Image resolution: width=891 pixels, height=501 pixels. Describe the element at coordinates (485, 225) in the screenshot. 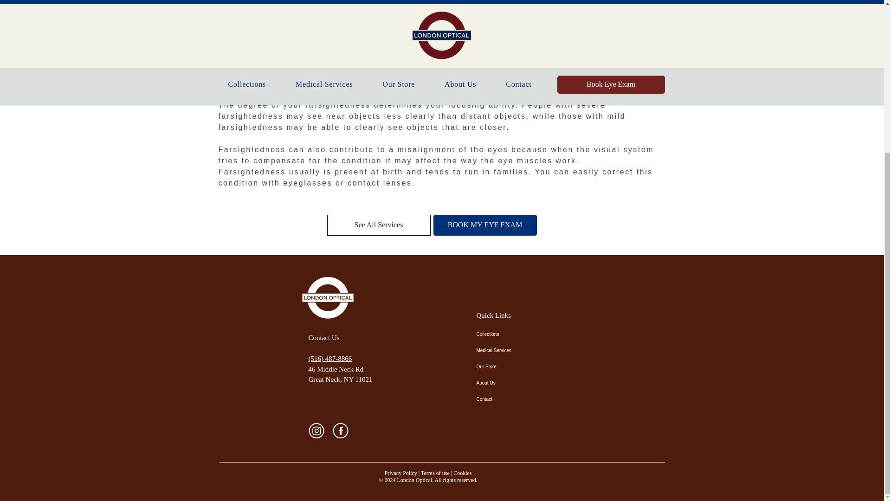

I see `BOOK MY EYE EXAM` at that location.